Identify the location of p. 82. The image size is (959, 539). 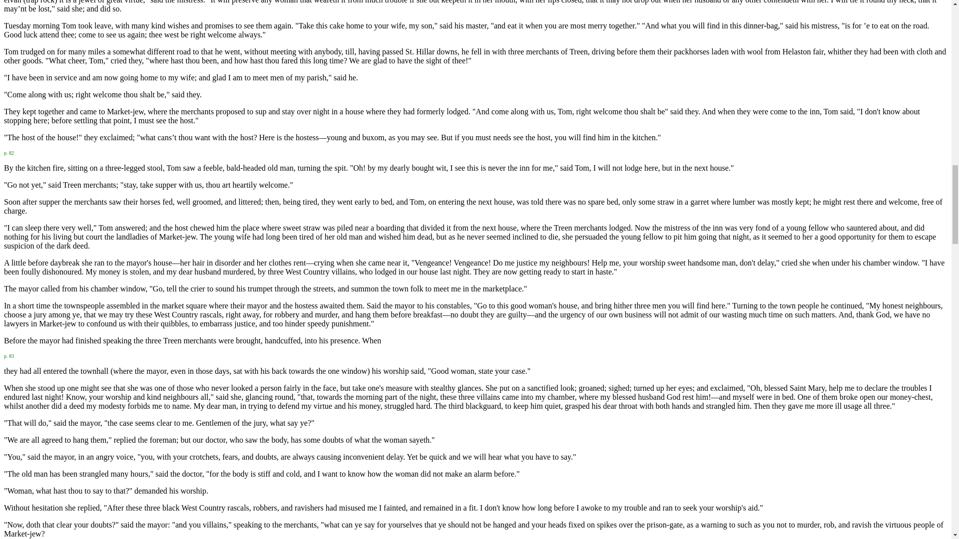
(9, 152).